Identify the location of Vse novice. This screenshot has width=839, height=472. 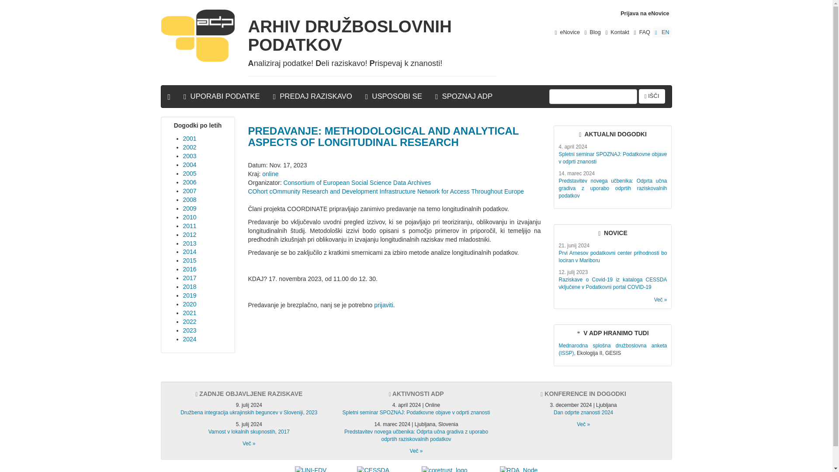
(661, 300).